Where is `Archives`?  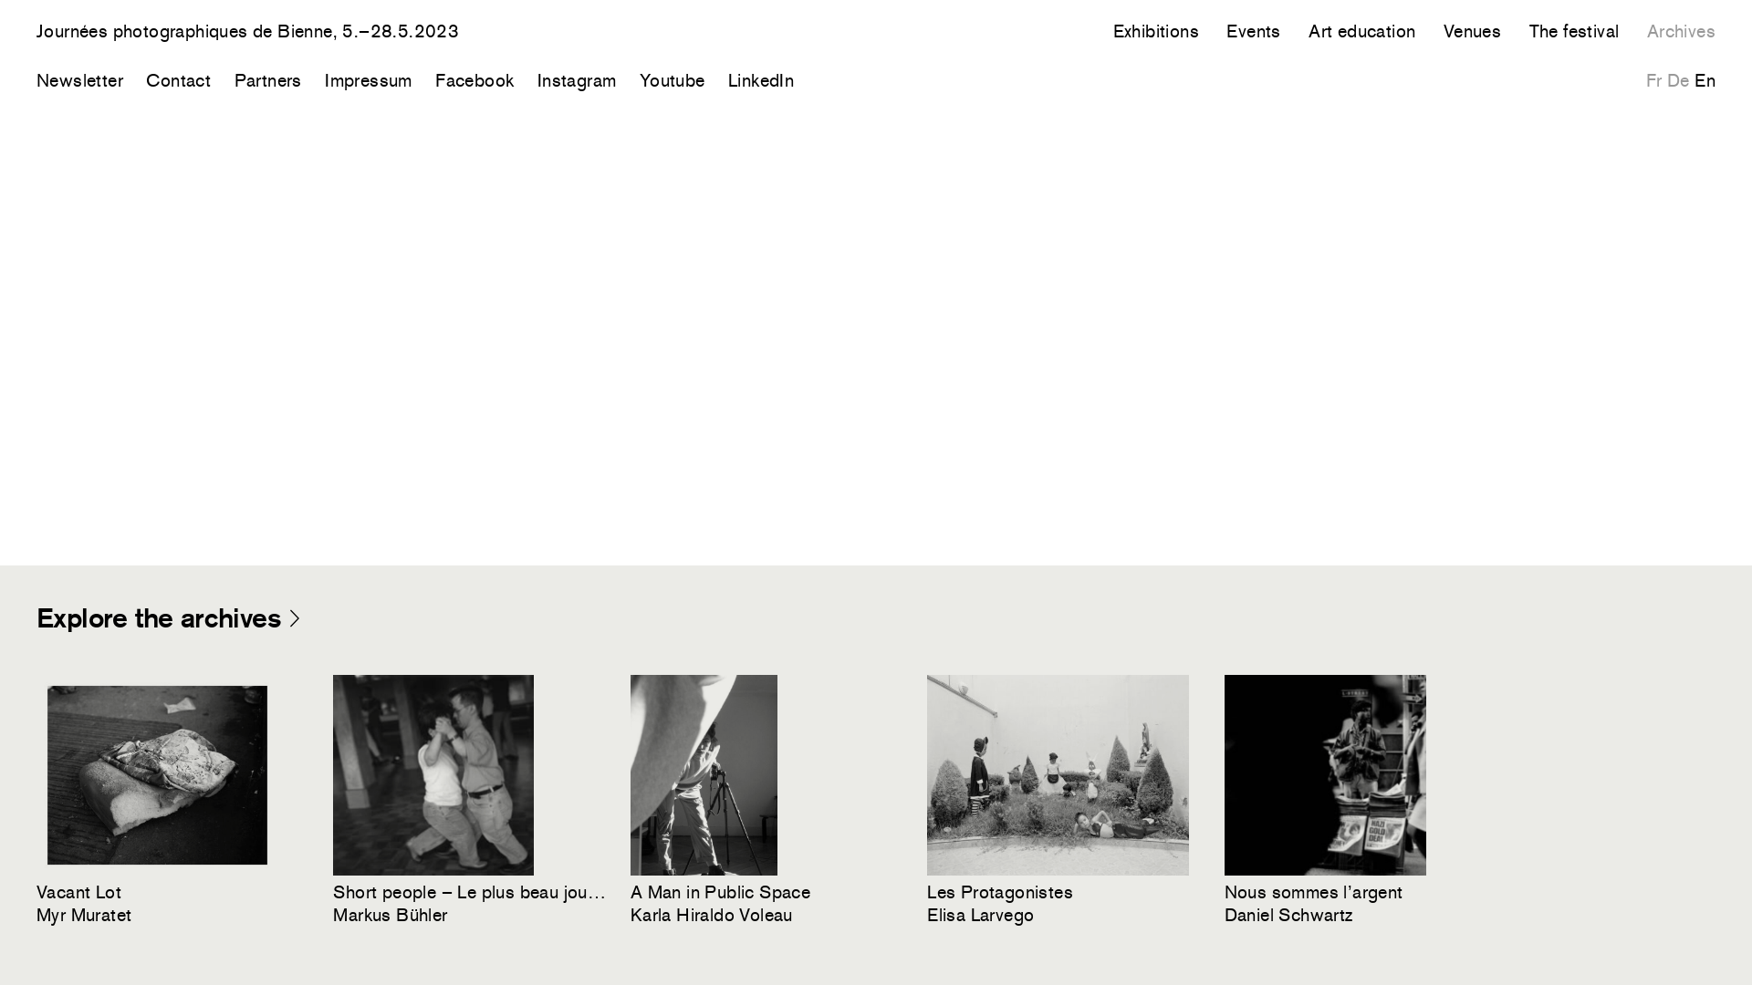 Archives is located at coordinates (1681, 31).